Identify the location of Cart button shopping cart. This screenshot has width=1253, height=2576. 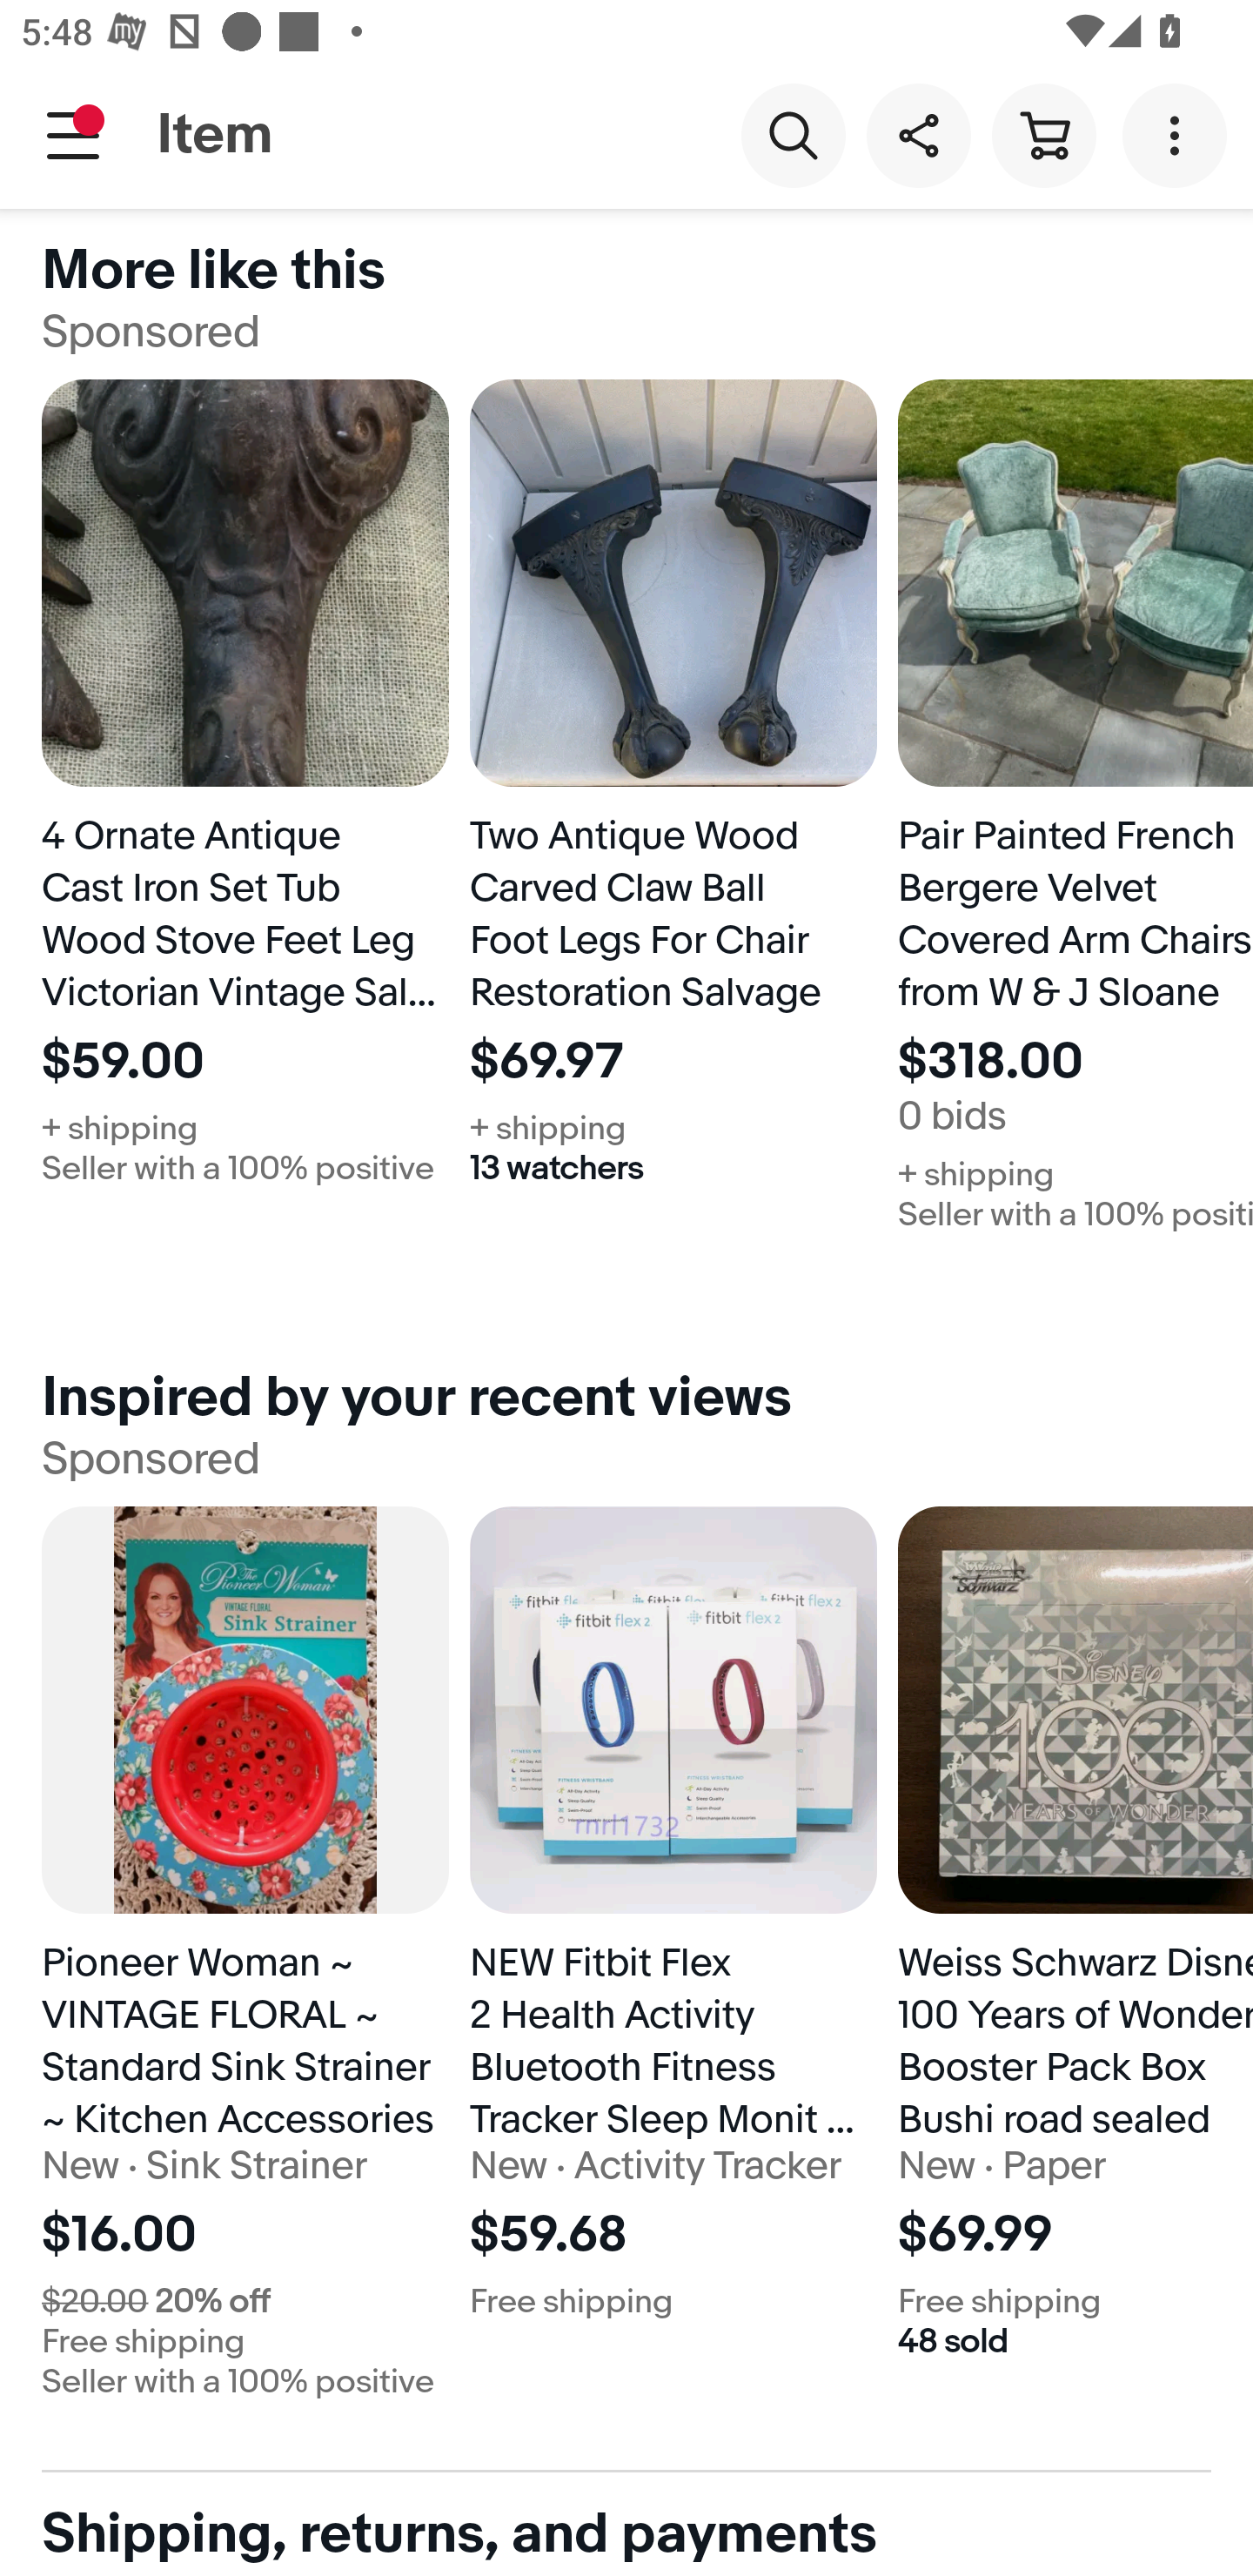
(1043, 134).